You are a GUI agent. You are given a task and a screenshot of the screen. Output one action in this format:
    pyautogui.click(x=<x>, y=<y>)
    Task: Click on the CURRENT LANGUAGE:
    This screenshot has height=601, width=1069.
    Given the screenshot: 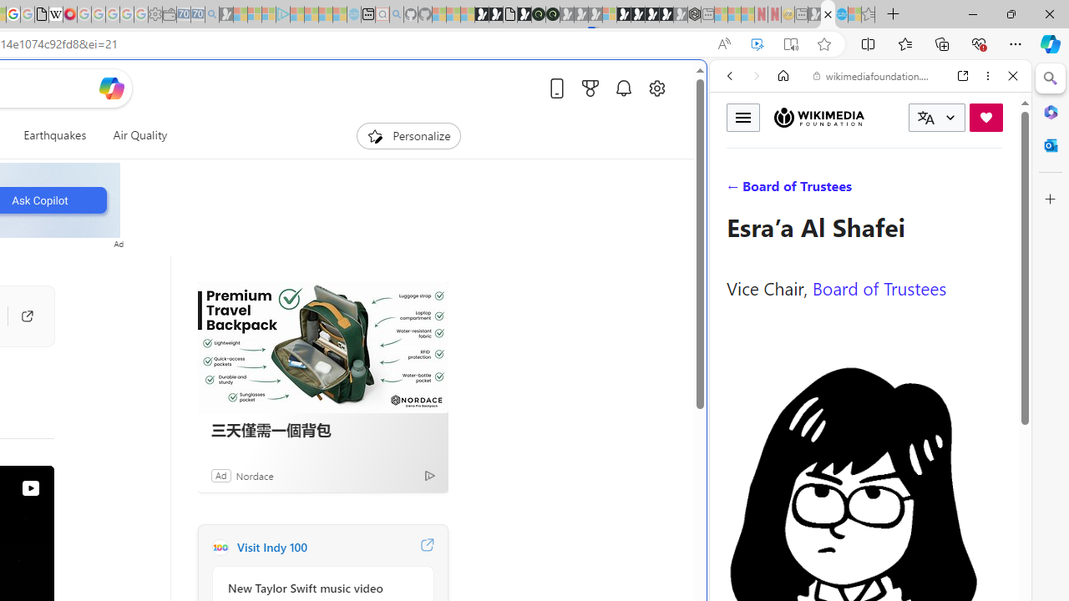 What is the action you would take?
    pyautogui.click(x=937, y=118)
    